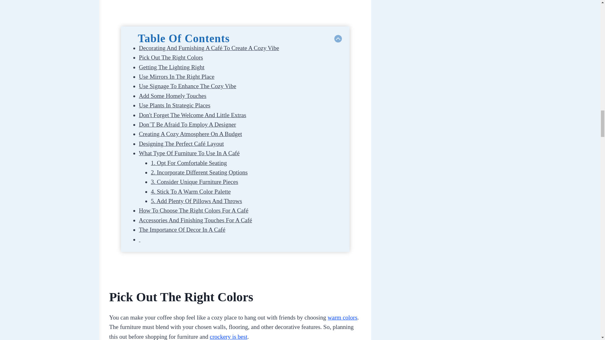 The height and width of the screenshot is (340, 605). What do you see at coordinates (177, 76) in the screenshot?
I see `Use Mirrors In The Right Place` at bounding box center [177, 76].